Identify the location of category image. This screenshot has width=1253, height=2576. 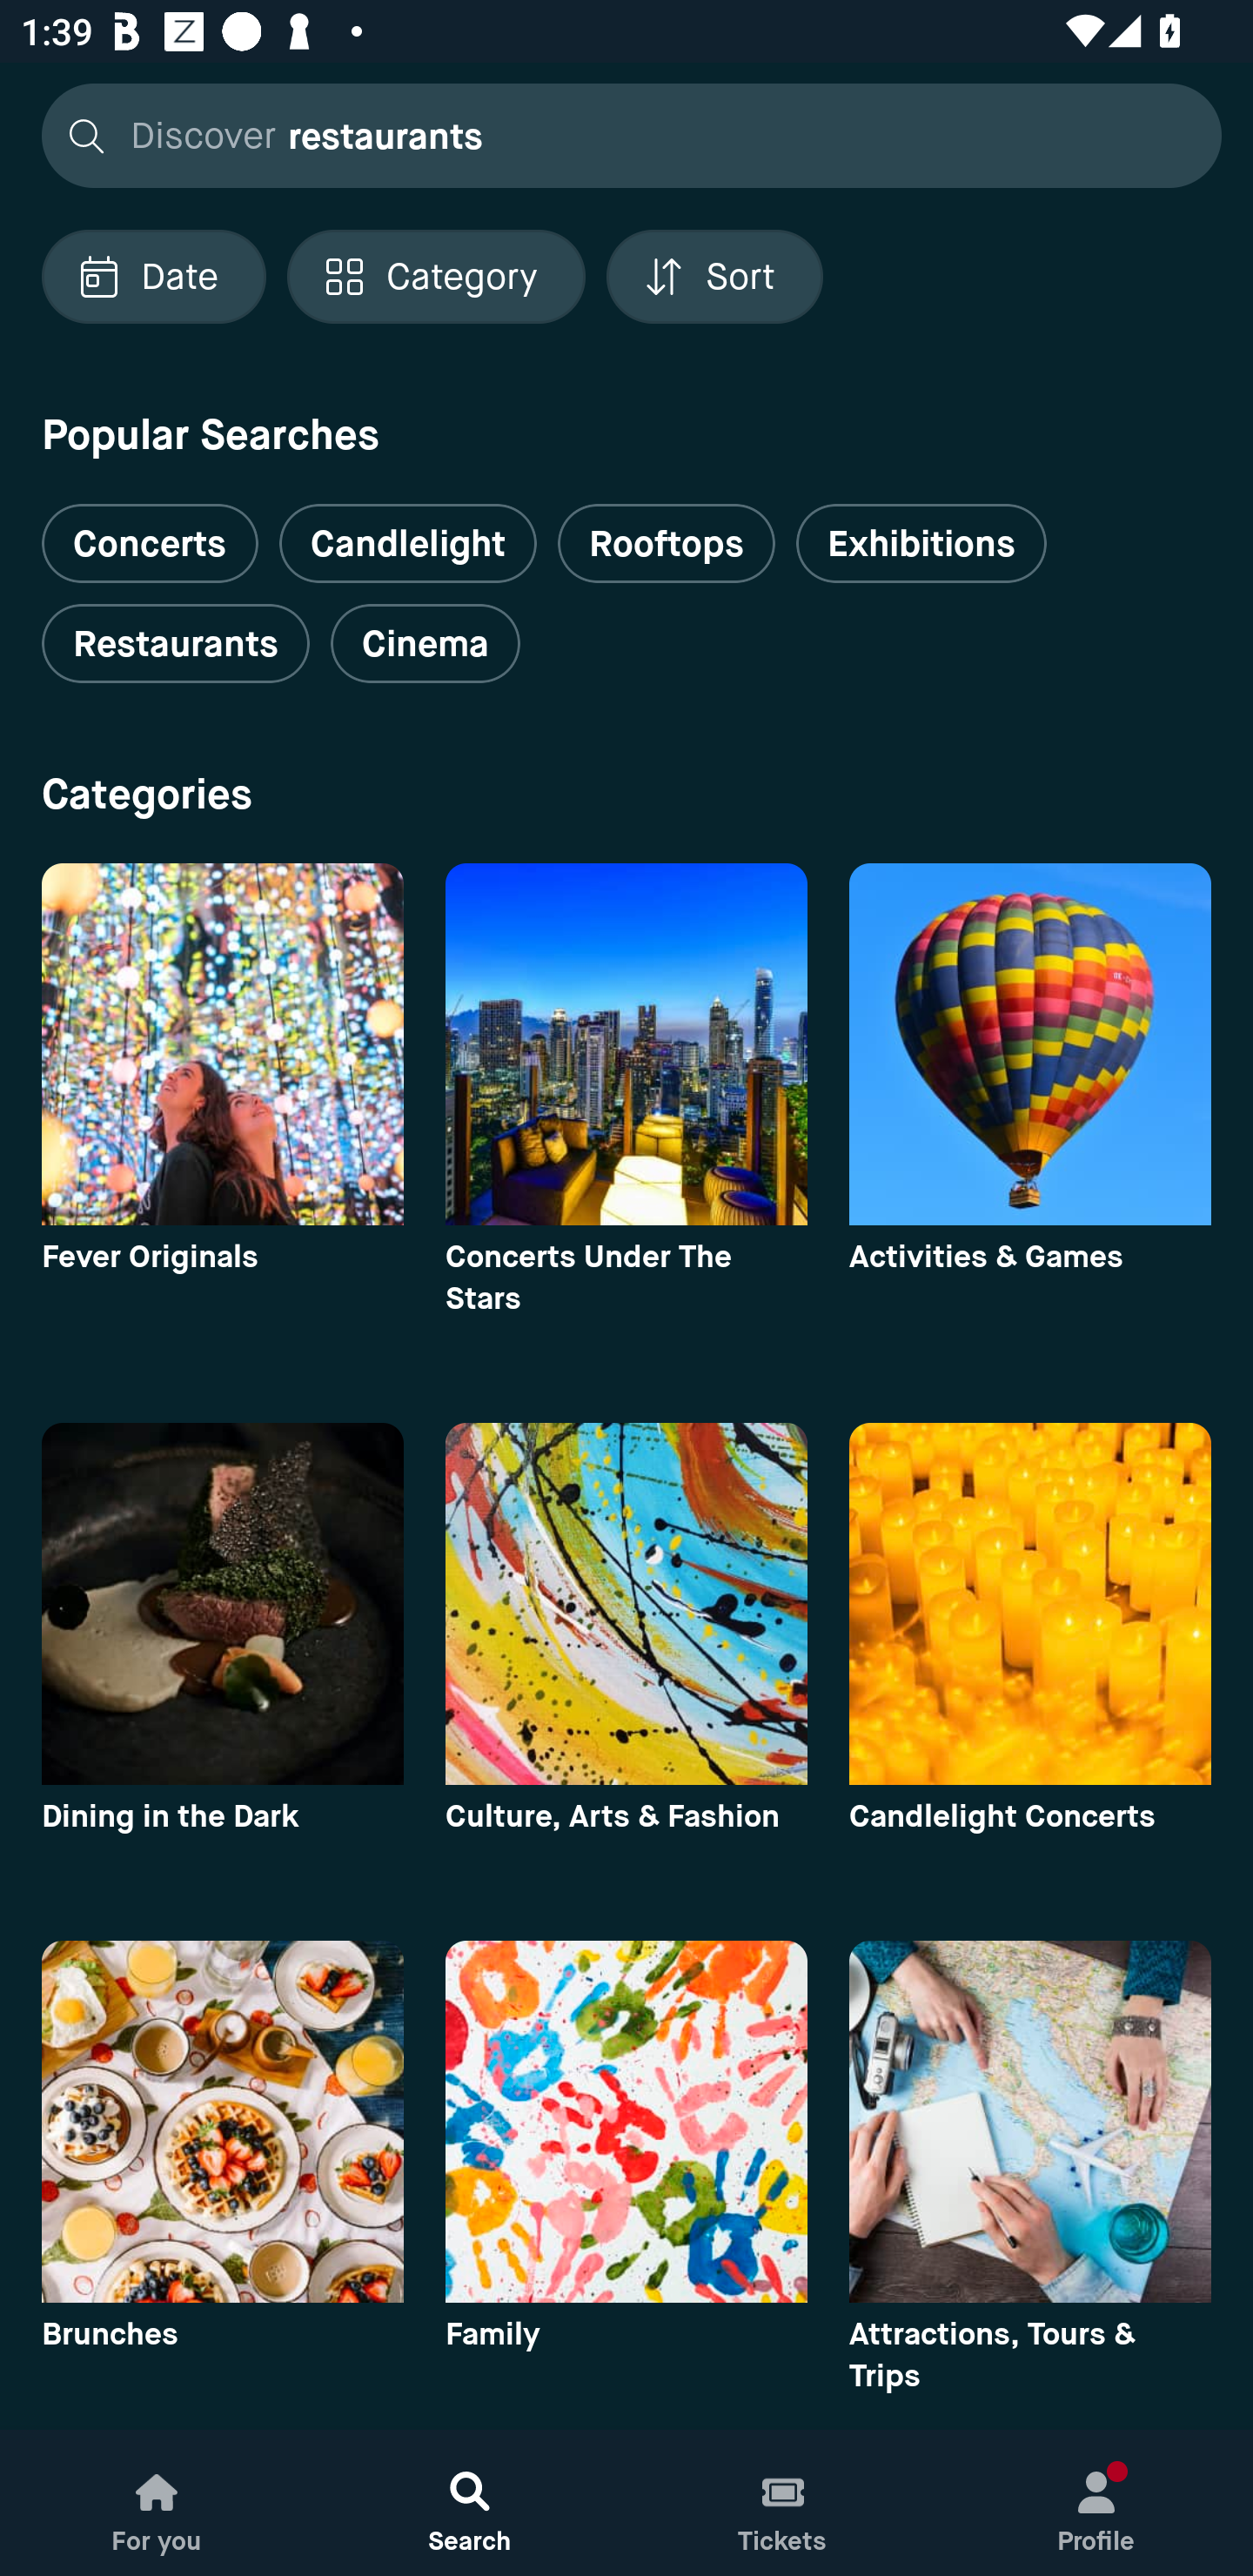
(222, 1044).